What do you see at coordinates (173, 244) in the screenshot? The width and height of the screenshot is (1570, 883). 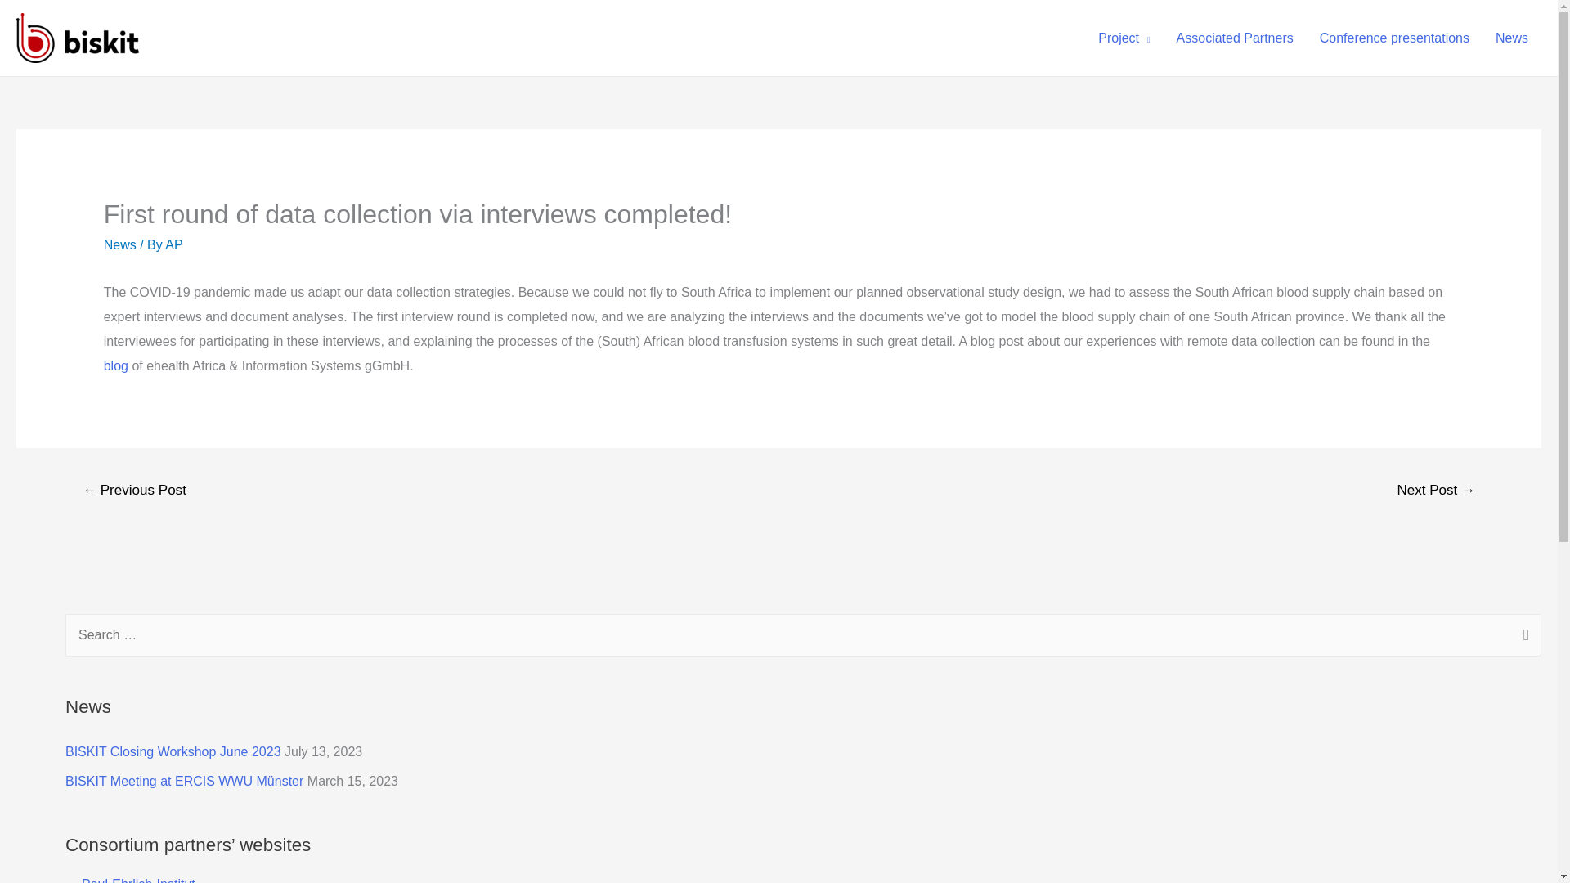 I see `View all posts by AP` at bounding box center [173, 244].